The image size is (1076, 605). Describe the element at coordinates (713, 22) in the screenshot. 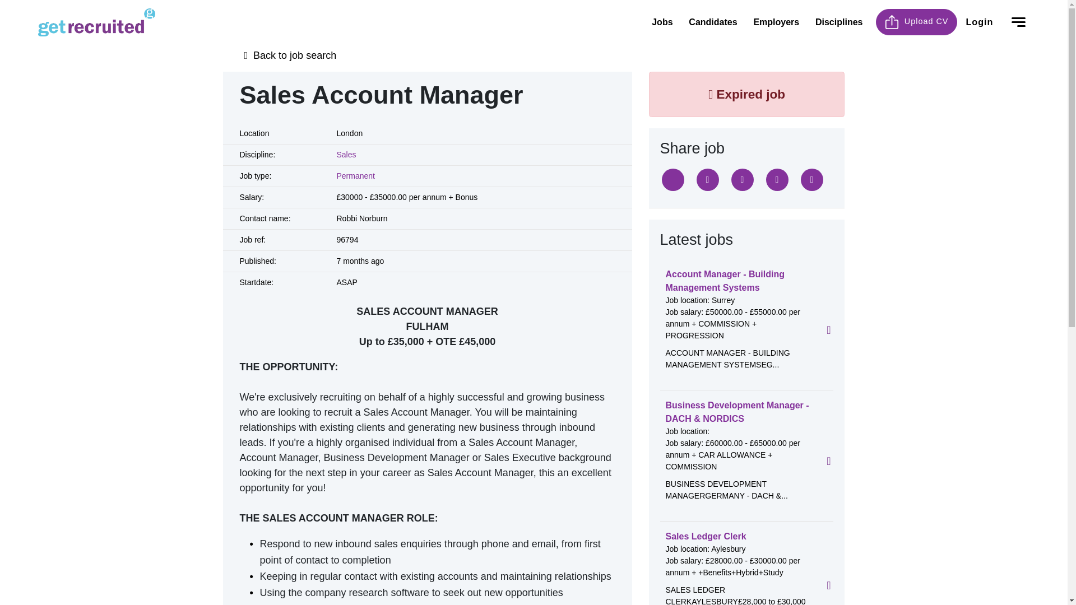

I see `Candidates` at that location.